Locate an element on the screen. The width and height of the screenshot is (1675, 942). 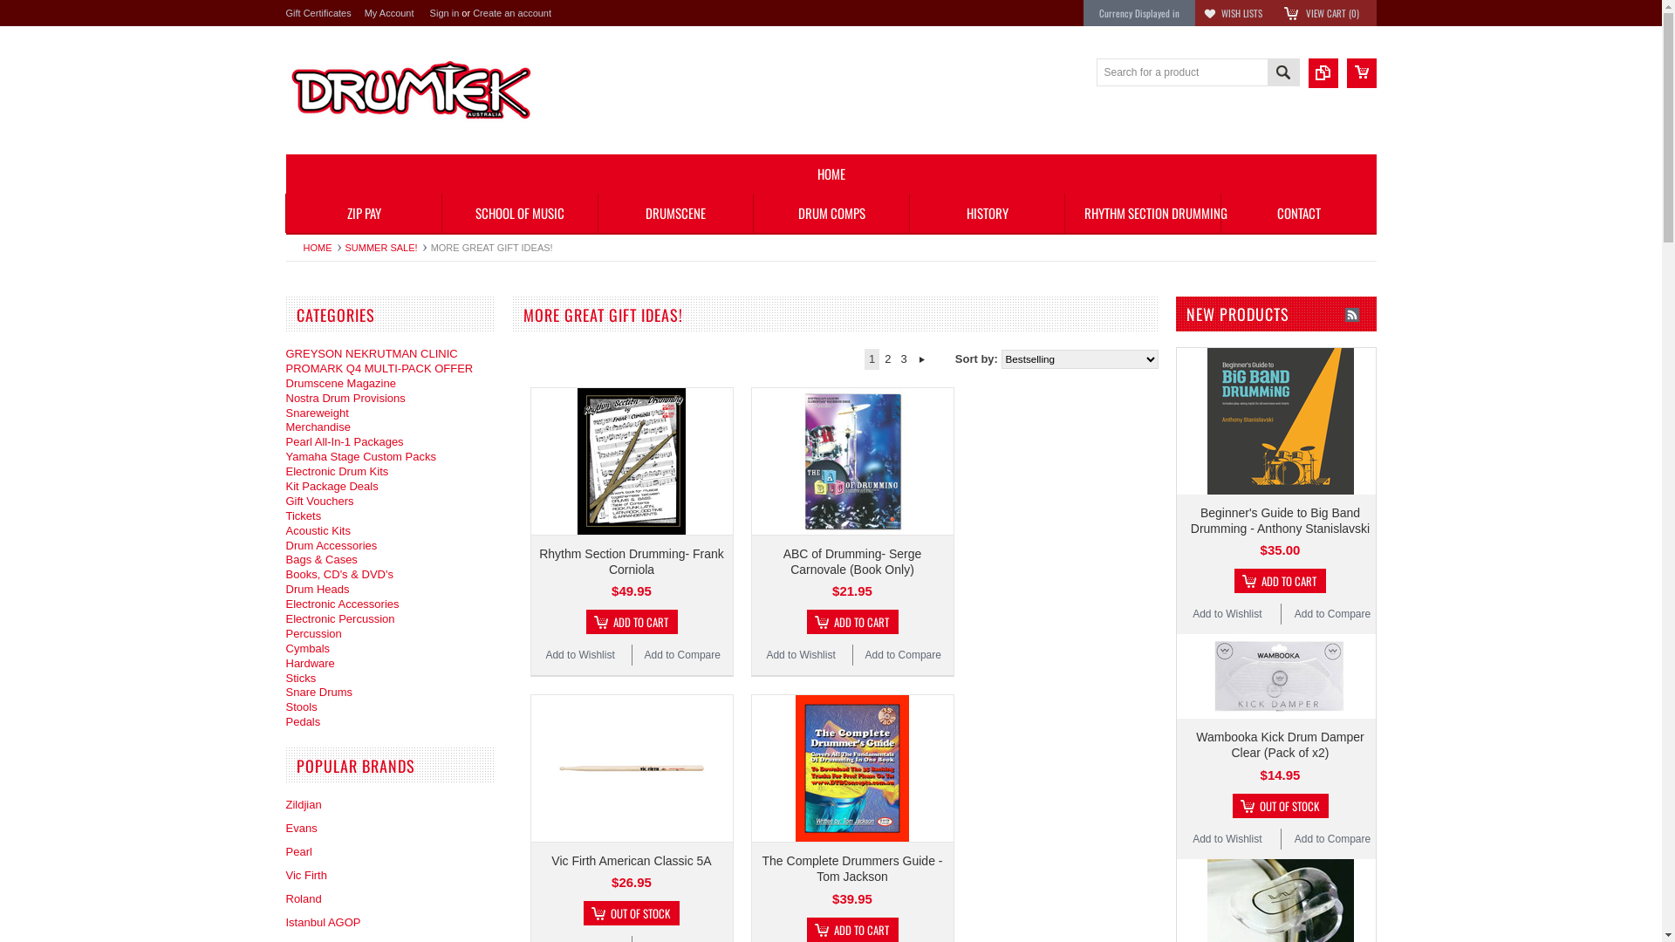
OUT OF STOCK is located at coordinates (632, 913).